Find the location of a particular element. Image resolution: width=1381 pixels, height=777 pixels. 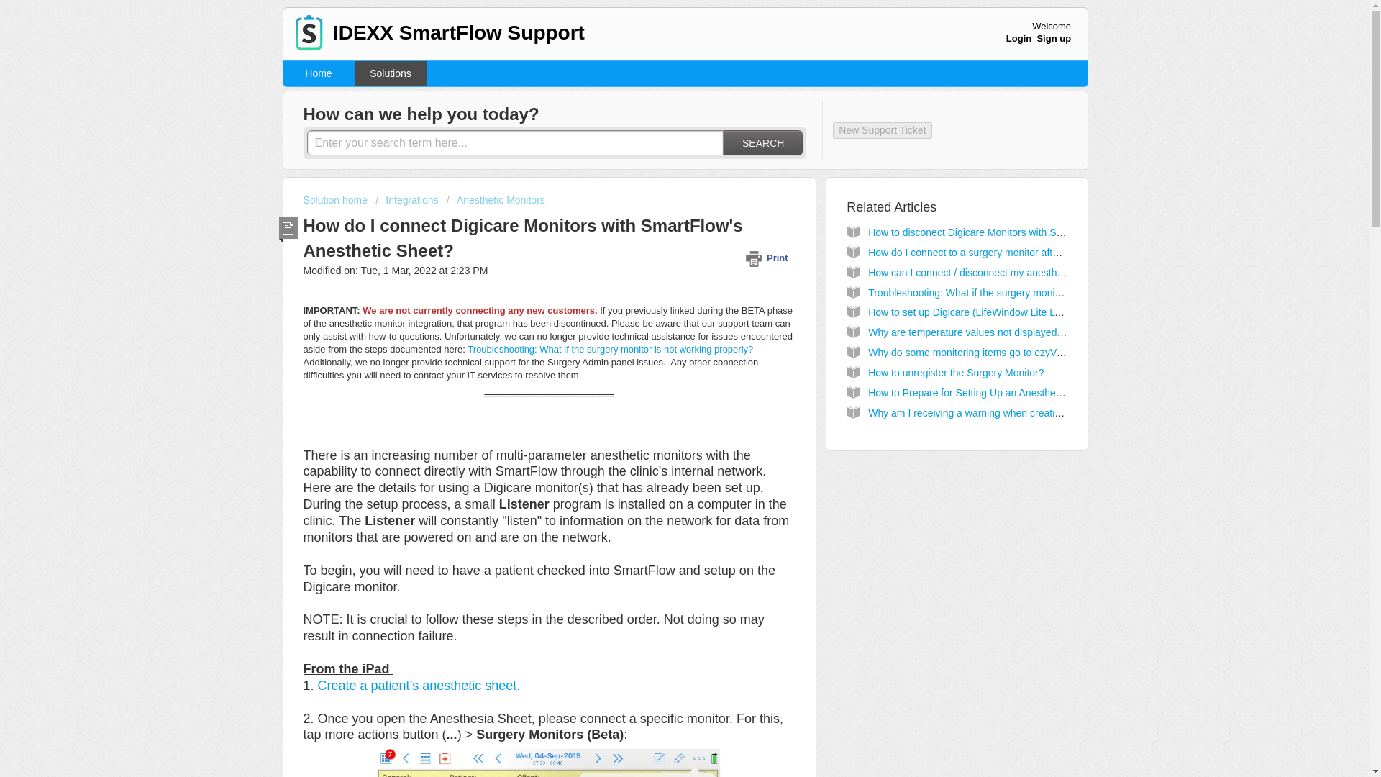

Sign up is located at coordinates (1054, 38).